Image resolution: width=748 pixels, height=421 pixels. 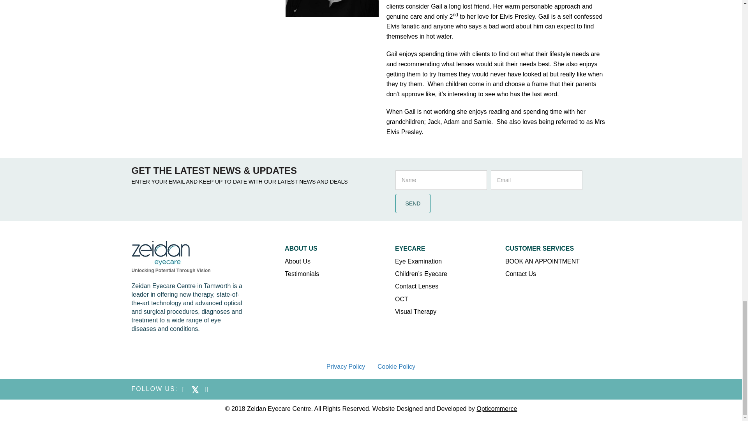 What do you see at coordinates (396, 366) in the screenshot?
I see `Cookie Policy` at bounding box center [396, 366].